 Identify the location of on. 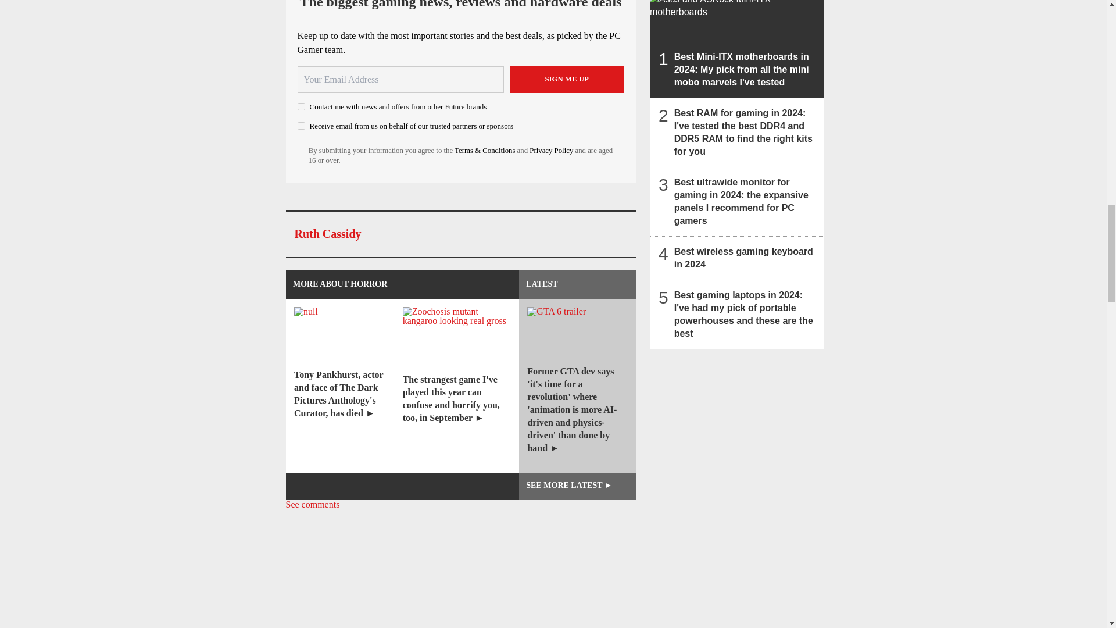
(301, 107).